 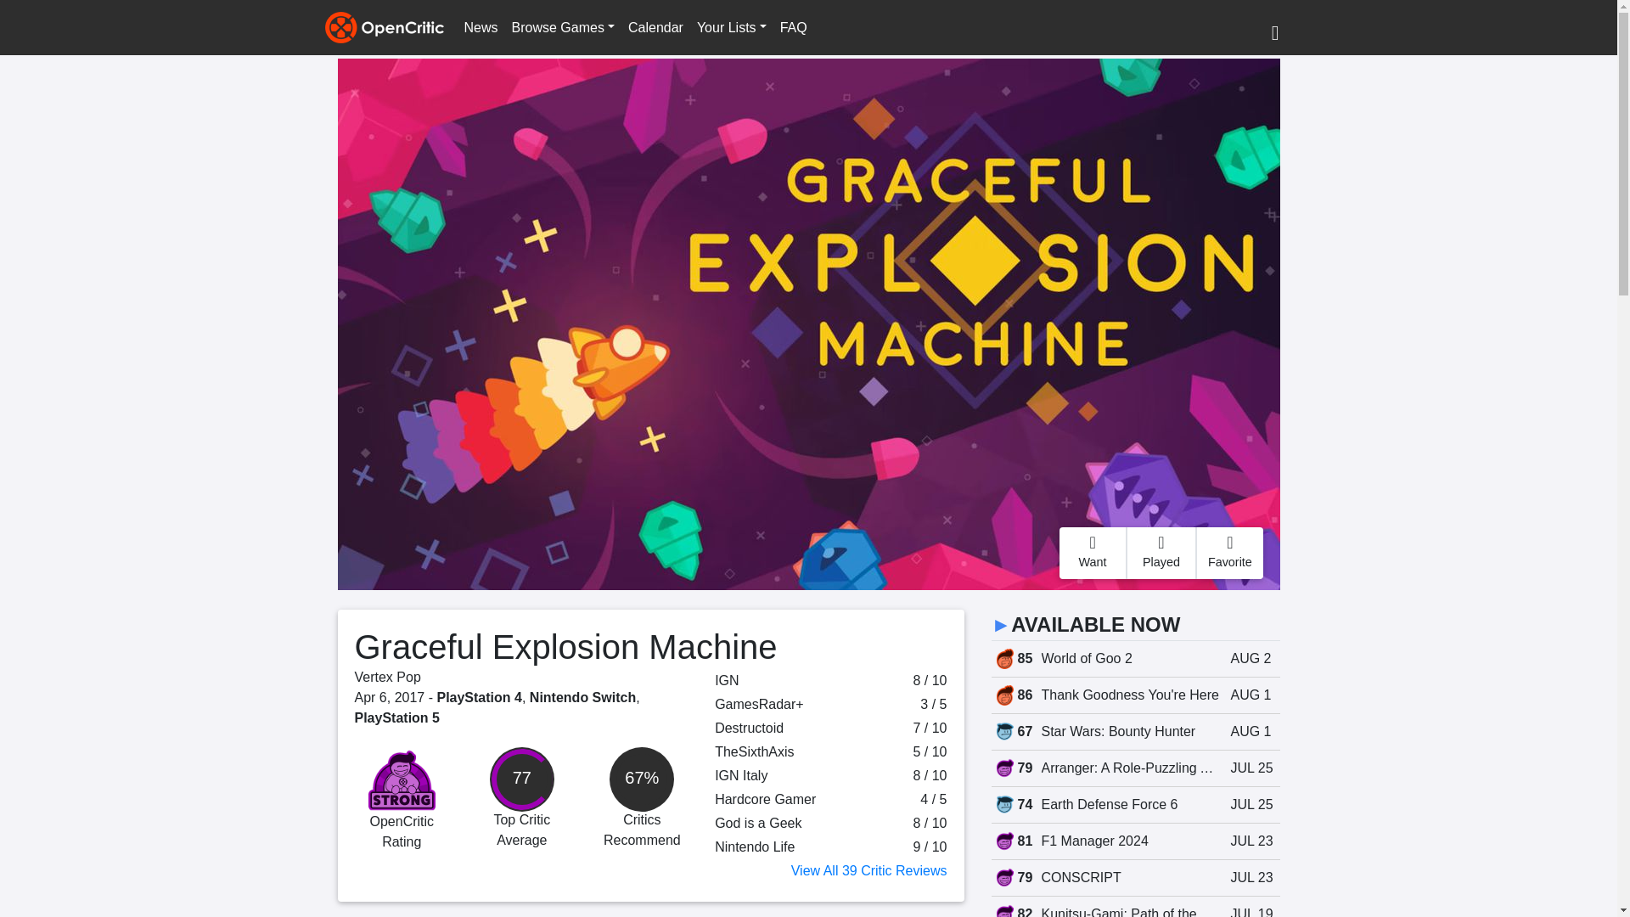 What do you see at coordinates (868, 870) in the screenshot?
I see `View All 39 Critic Reviews` at bounding box center [868, 870].